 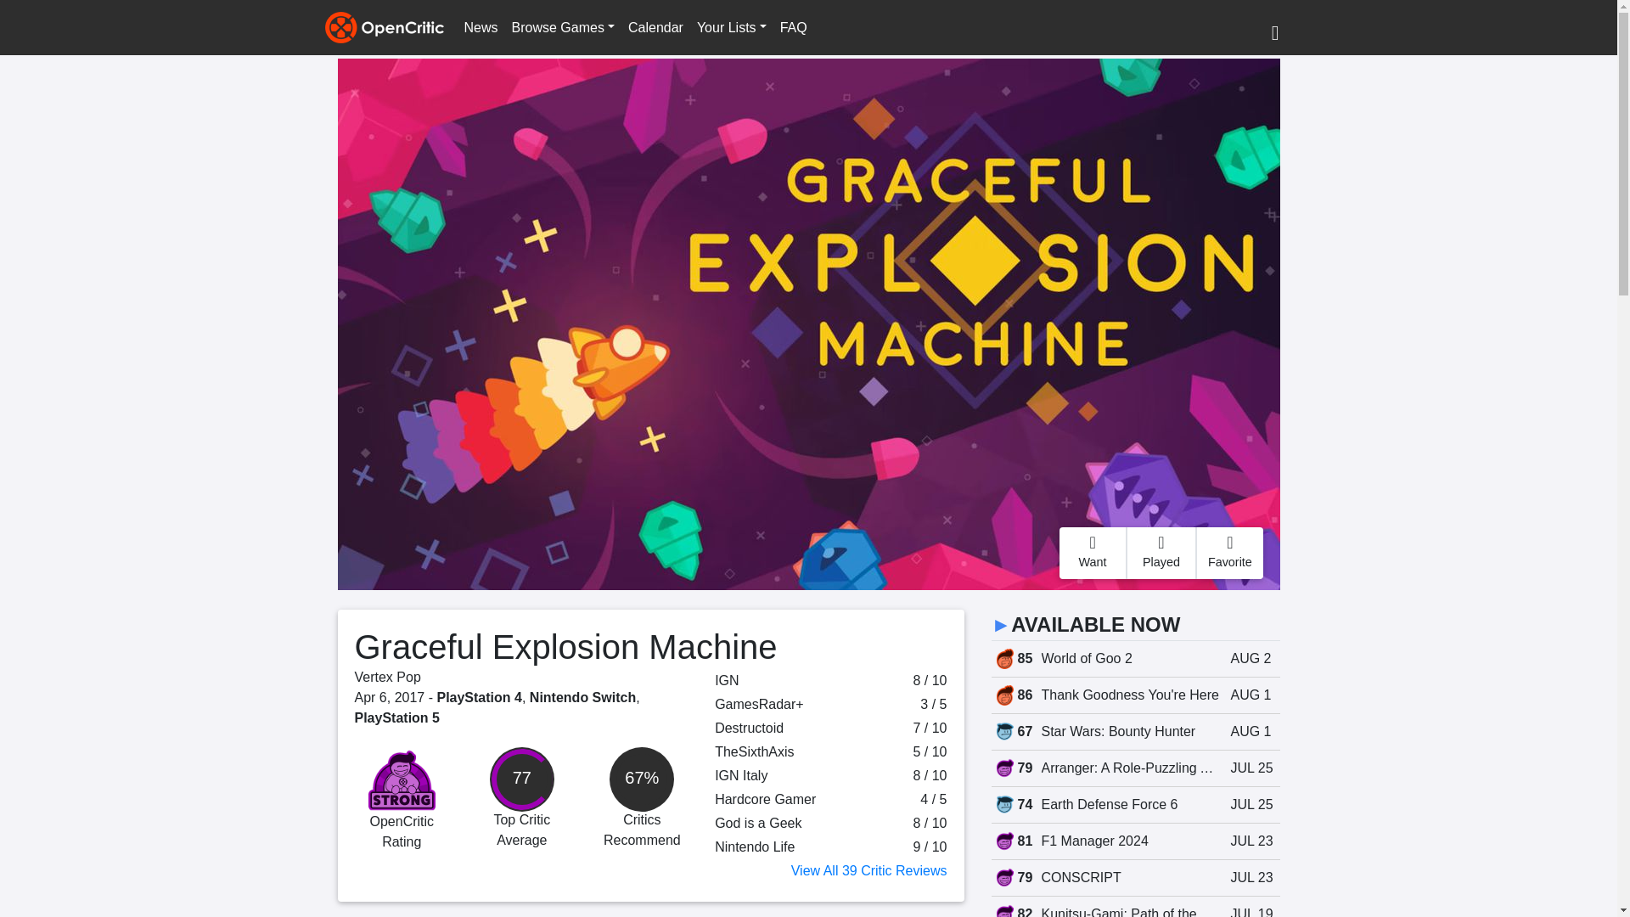 What do you see at coordinates (868, 870) in the screenshot?
I see `View All 39 Critic Reviews` at bounding box center [868, 870].